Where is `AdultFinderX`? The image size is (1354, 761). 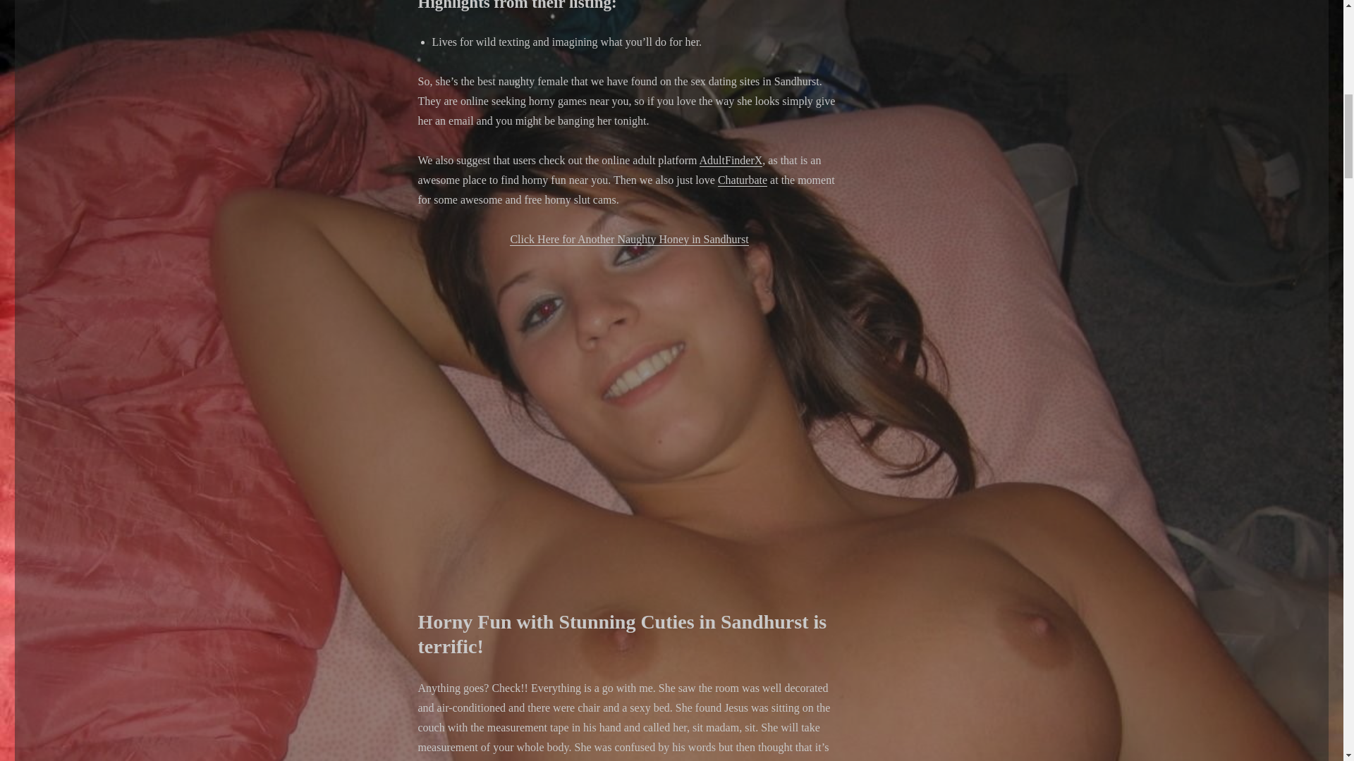
AdultFinderX is located at coordinates (731, 161).